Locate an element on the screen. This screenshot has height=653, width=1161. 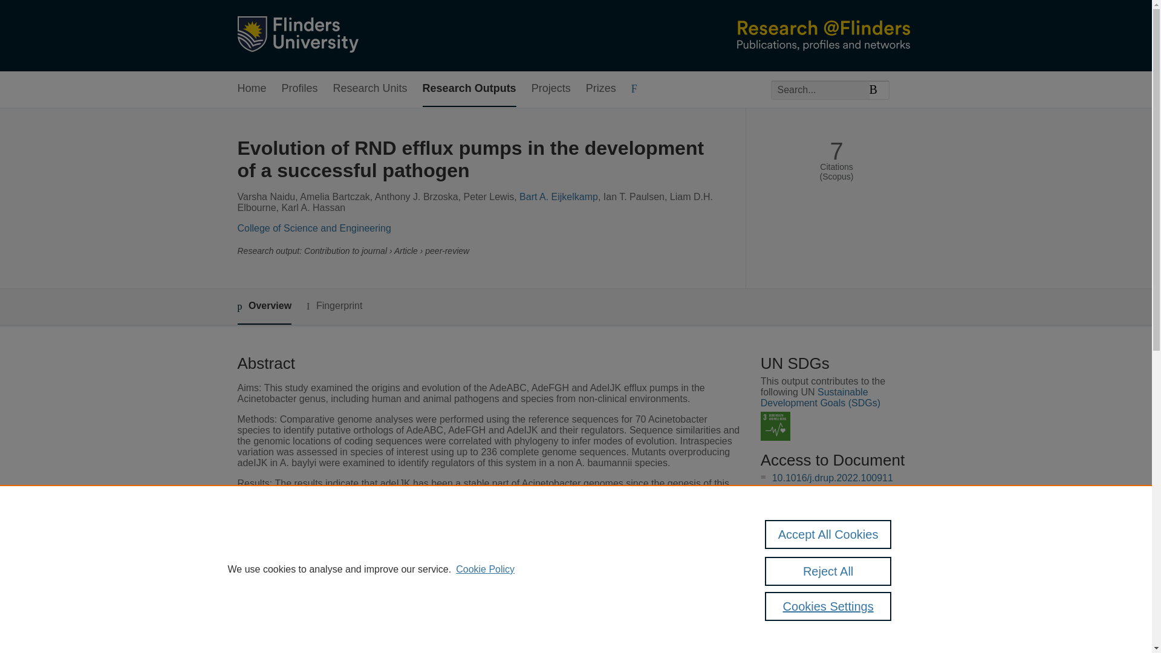
Research Units is located at coordinates (370, 89).